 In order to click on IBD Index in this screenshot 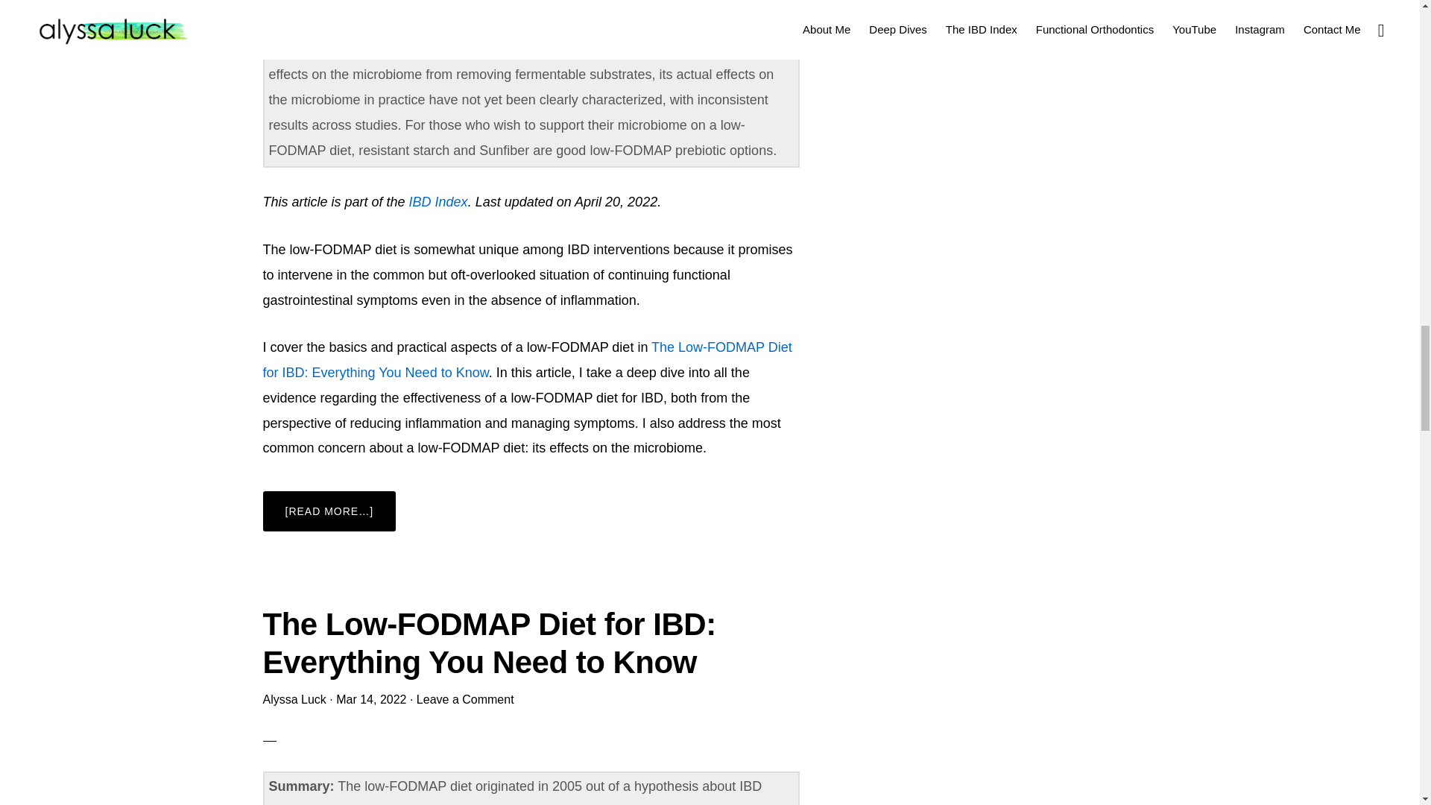, I will do `click(438, 201)`.